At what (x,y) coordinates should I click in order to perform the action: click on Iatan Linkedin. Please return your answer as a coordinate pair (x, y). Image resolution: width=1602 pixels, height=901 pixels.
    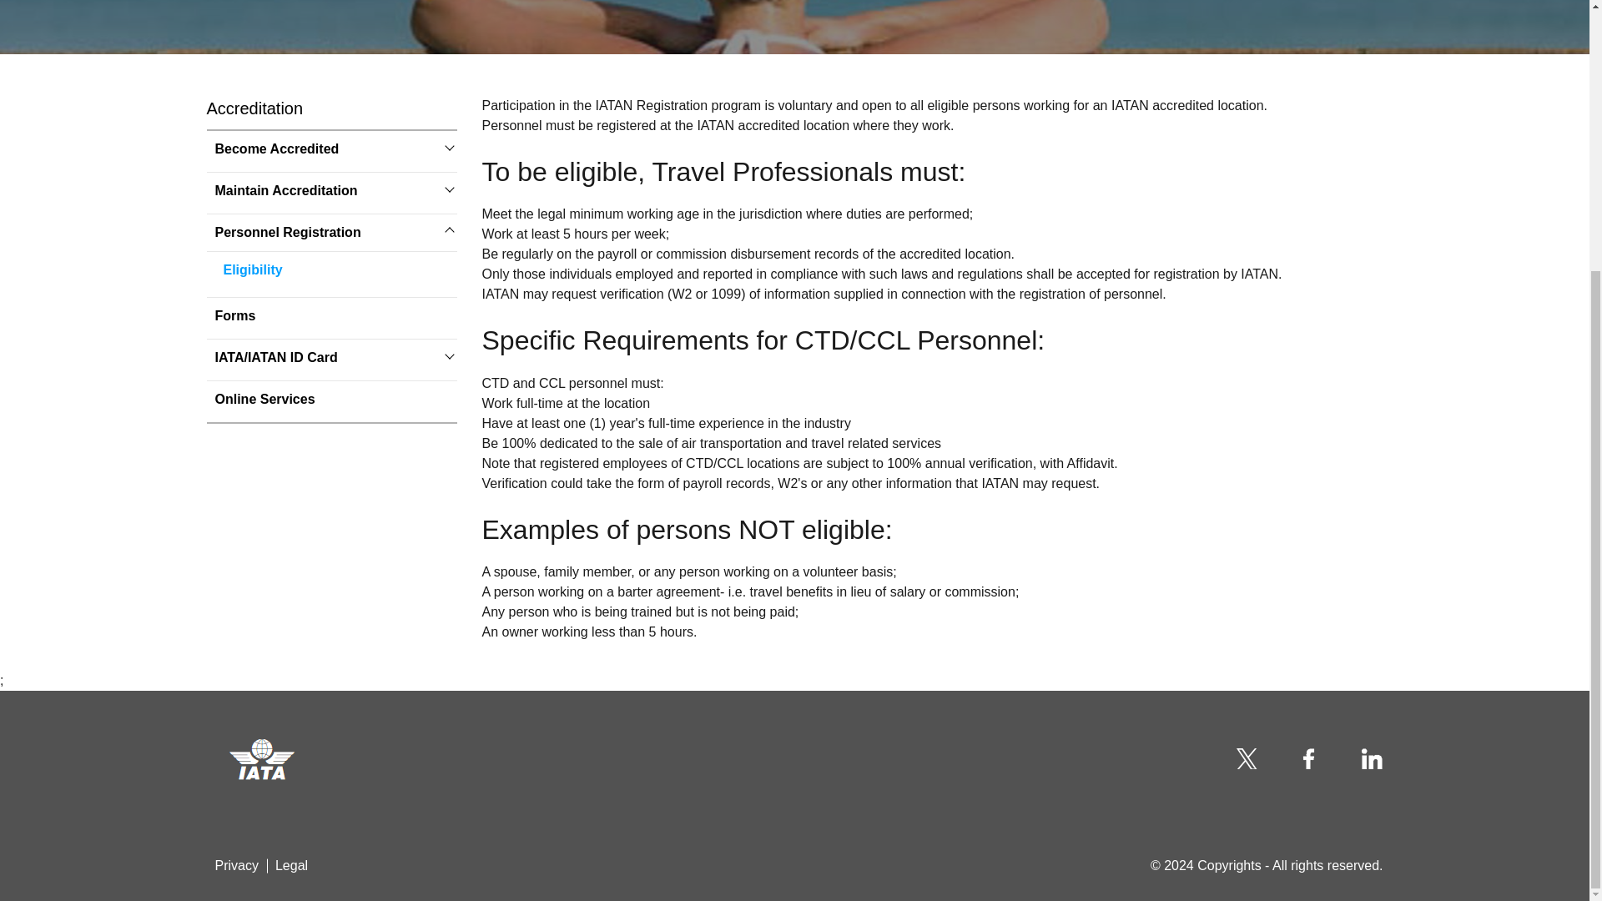
    Looking at the image, I should click on (1372, 758).